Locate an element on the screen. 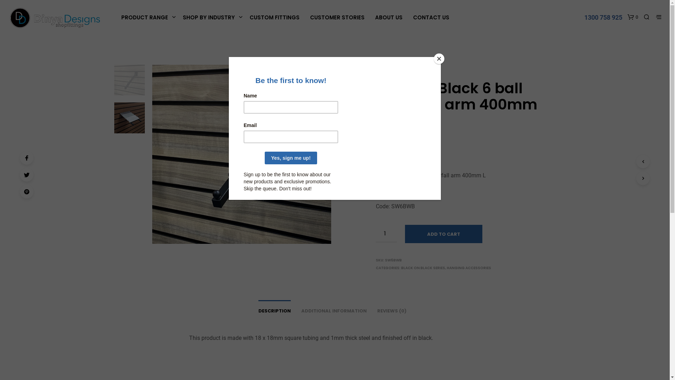 The height and width of the screenshot is (380, 675). Pinterest is located at coordinates (27, 192).